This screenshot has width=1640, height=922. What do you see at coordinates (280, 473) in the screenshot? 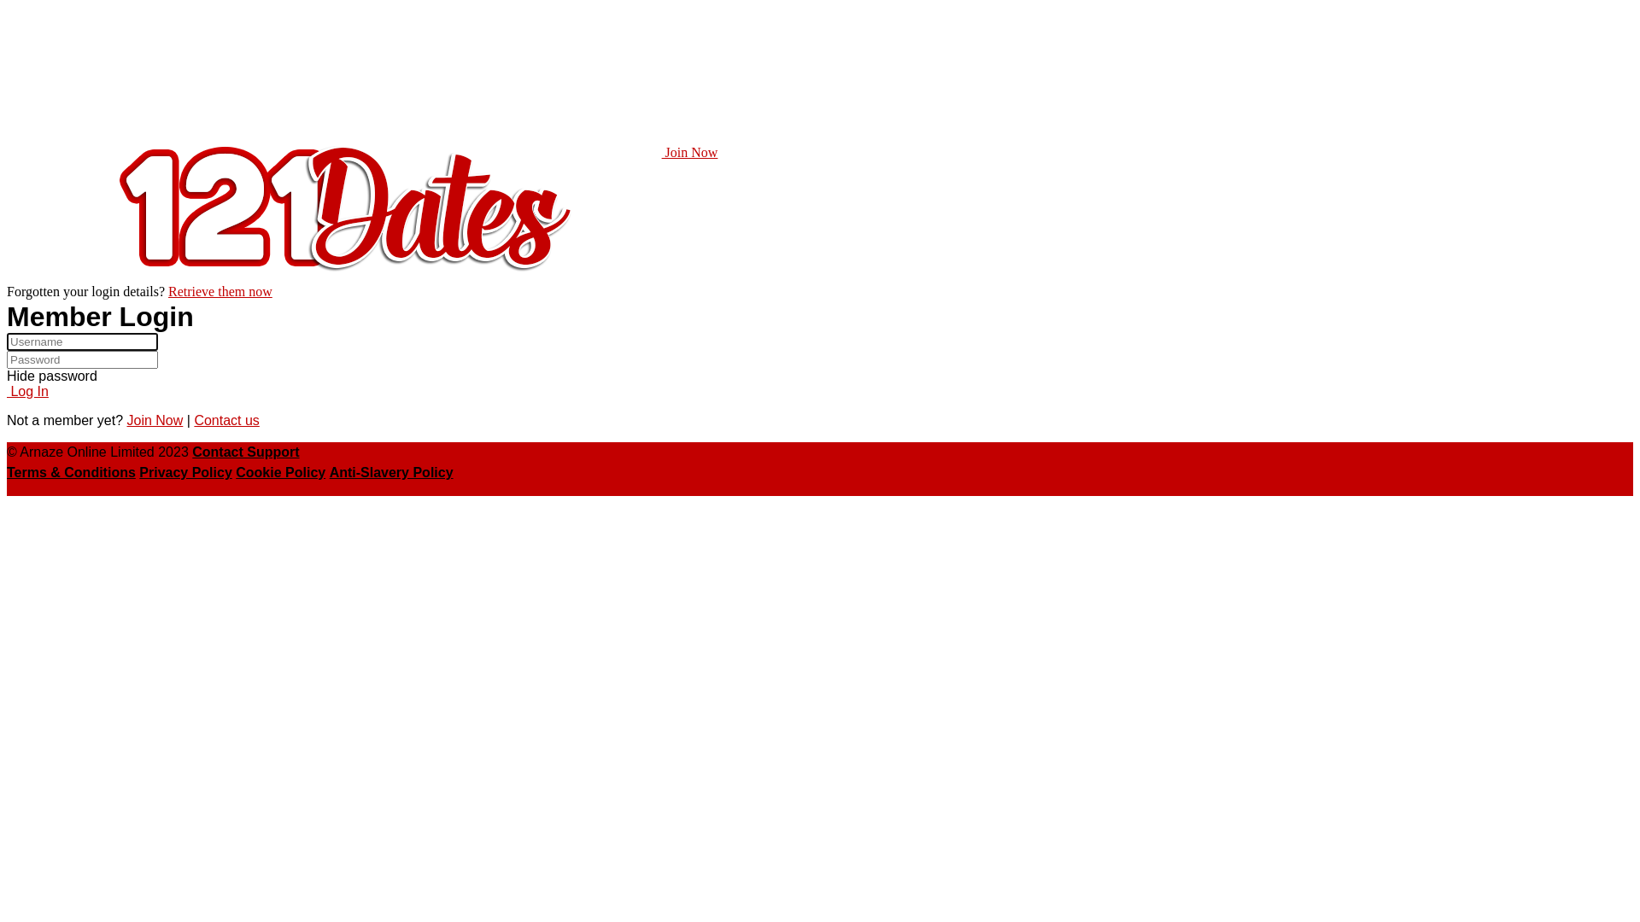
I see `Cookie Policy` at bounding box center [280, 473].